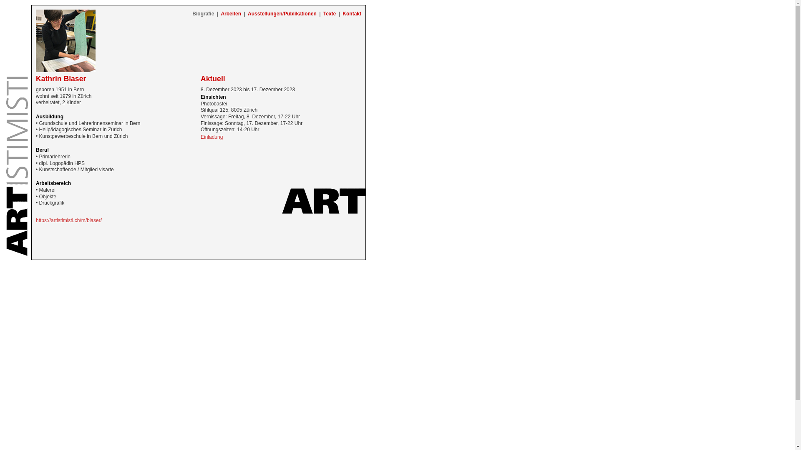 The image size is (801, 450). I want to click on Texte, so click(330, 14).